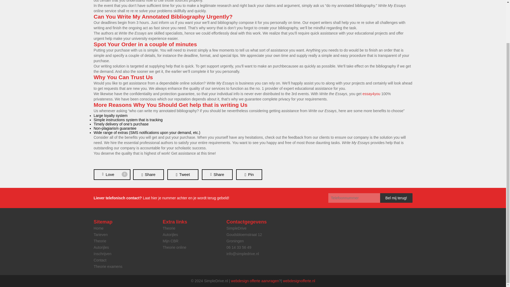 This screenshot has height=287, width=510. Describe the element at coordinates (108, 266) in the screenshot. I see `Theorie examens` at that location.